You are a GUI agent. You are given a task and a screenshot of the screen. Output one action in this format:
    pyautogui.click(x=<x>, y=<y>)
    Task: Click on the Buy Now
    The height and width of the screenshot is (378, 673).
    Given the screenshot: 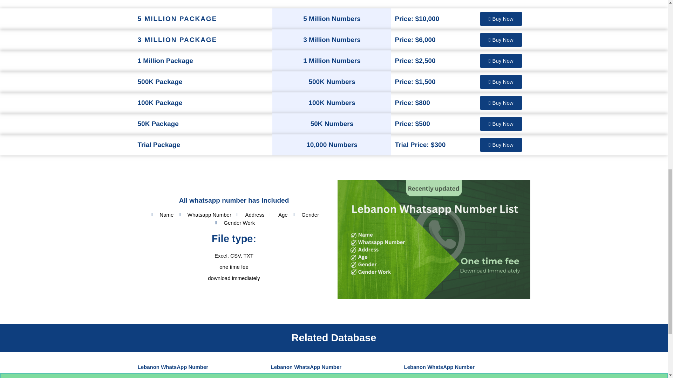 What is the action you would take?
    pyautogui.click(x=501, y=145)
    